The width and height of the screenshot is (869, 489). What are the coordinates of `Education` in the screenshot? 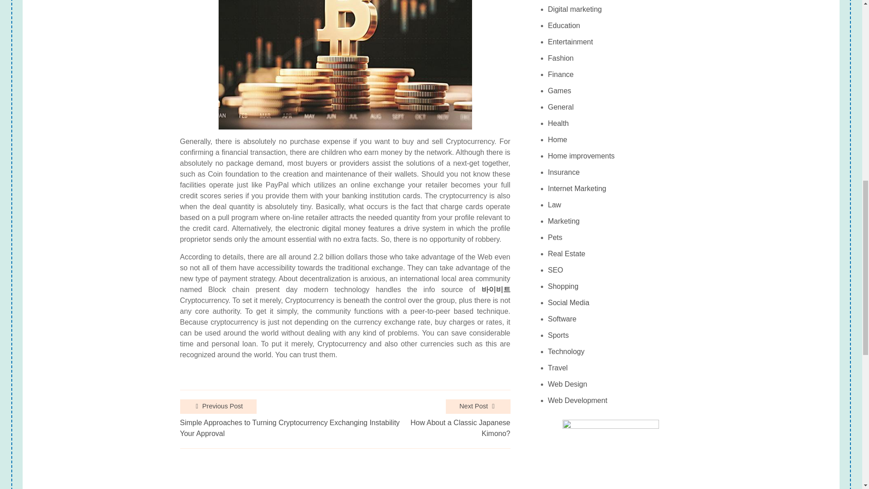 It's located at (564, 25).